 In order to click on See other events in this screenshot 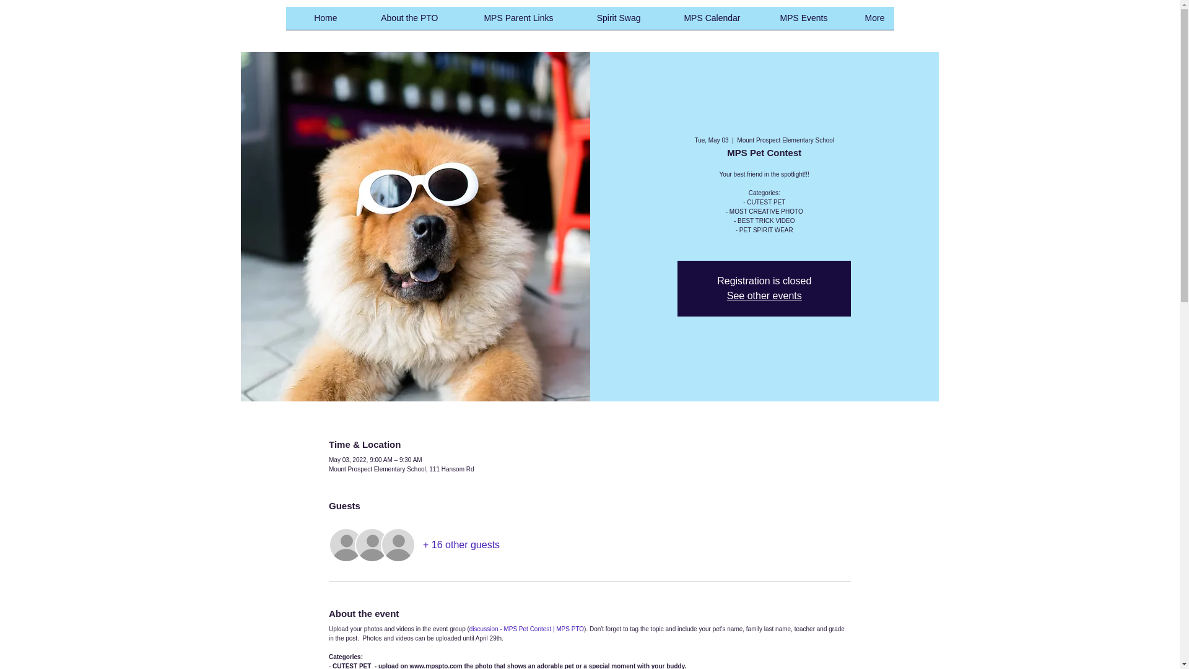, I will do `click(764, 295)`.